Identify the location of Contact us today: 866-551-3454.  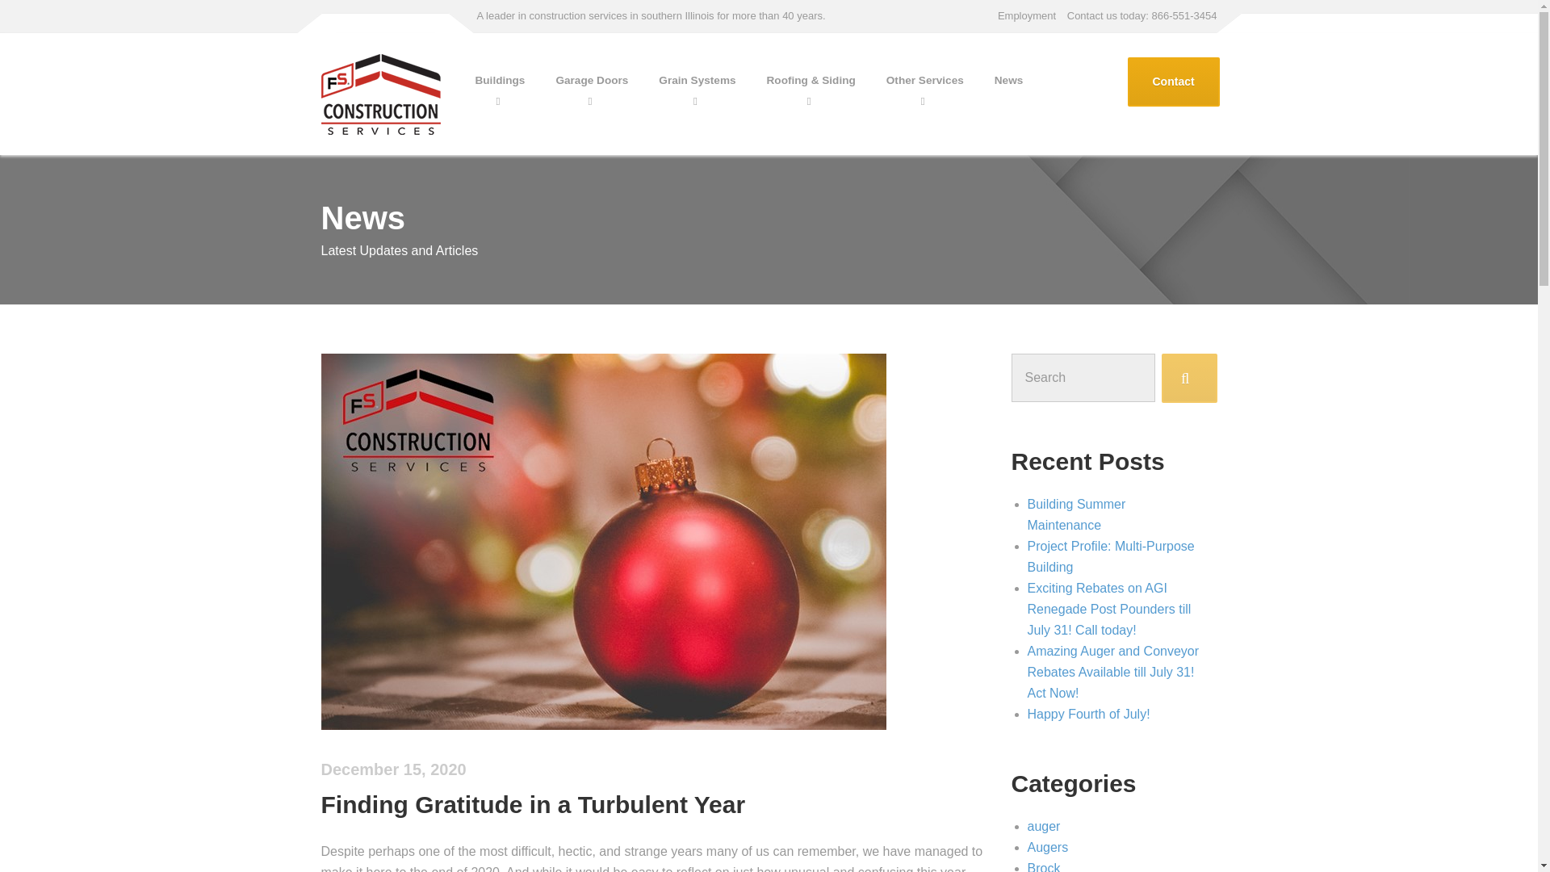
(1140, 16).